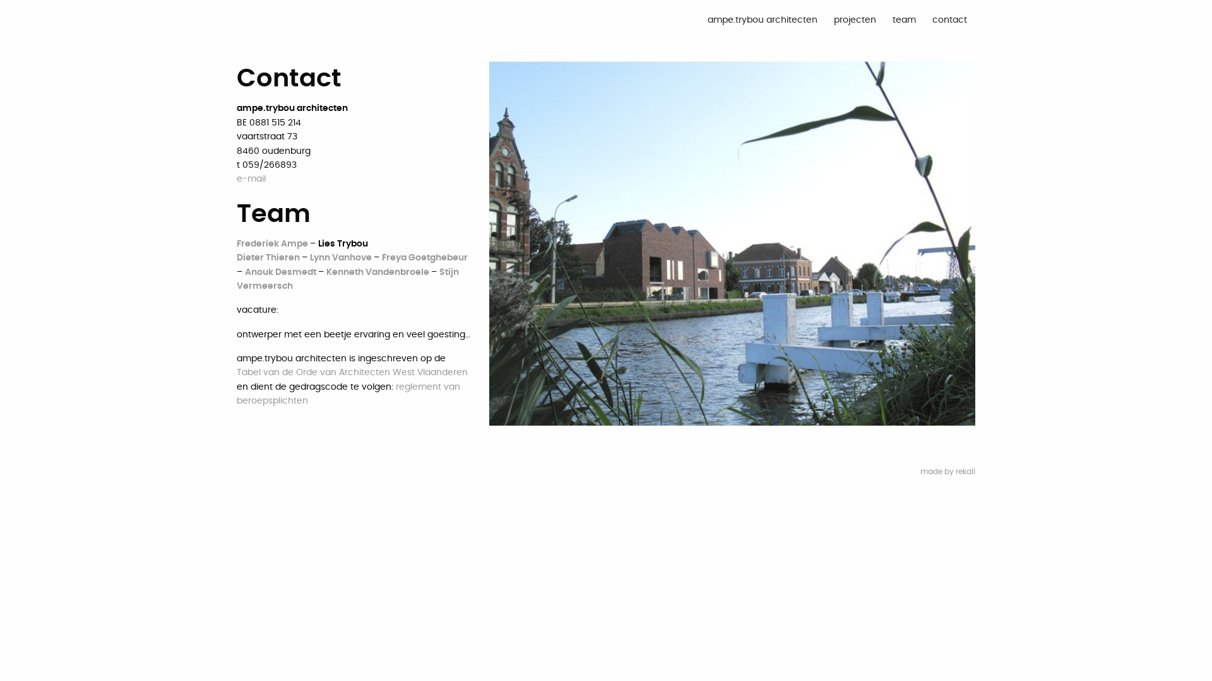  What do you see at coordinates (251, 179) in the screenshot?
I see `e-mail` at bounding box center [251, 179].